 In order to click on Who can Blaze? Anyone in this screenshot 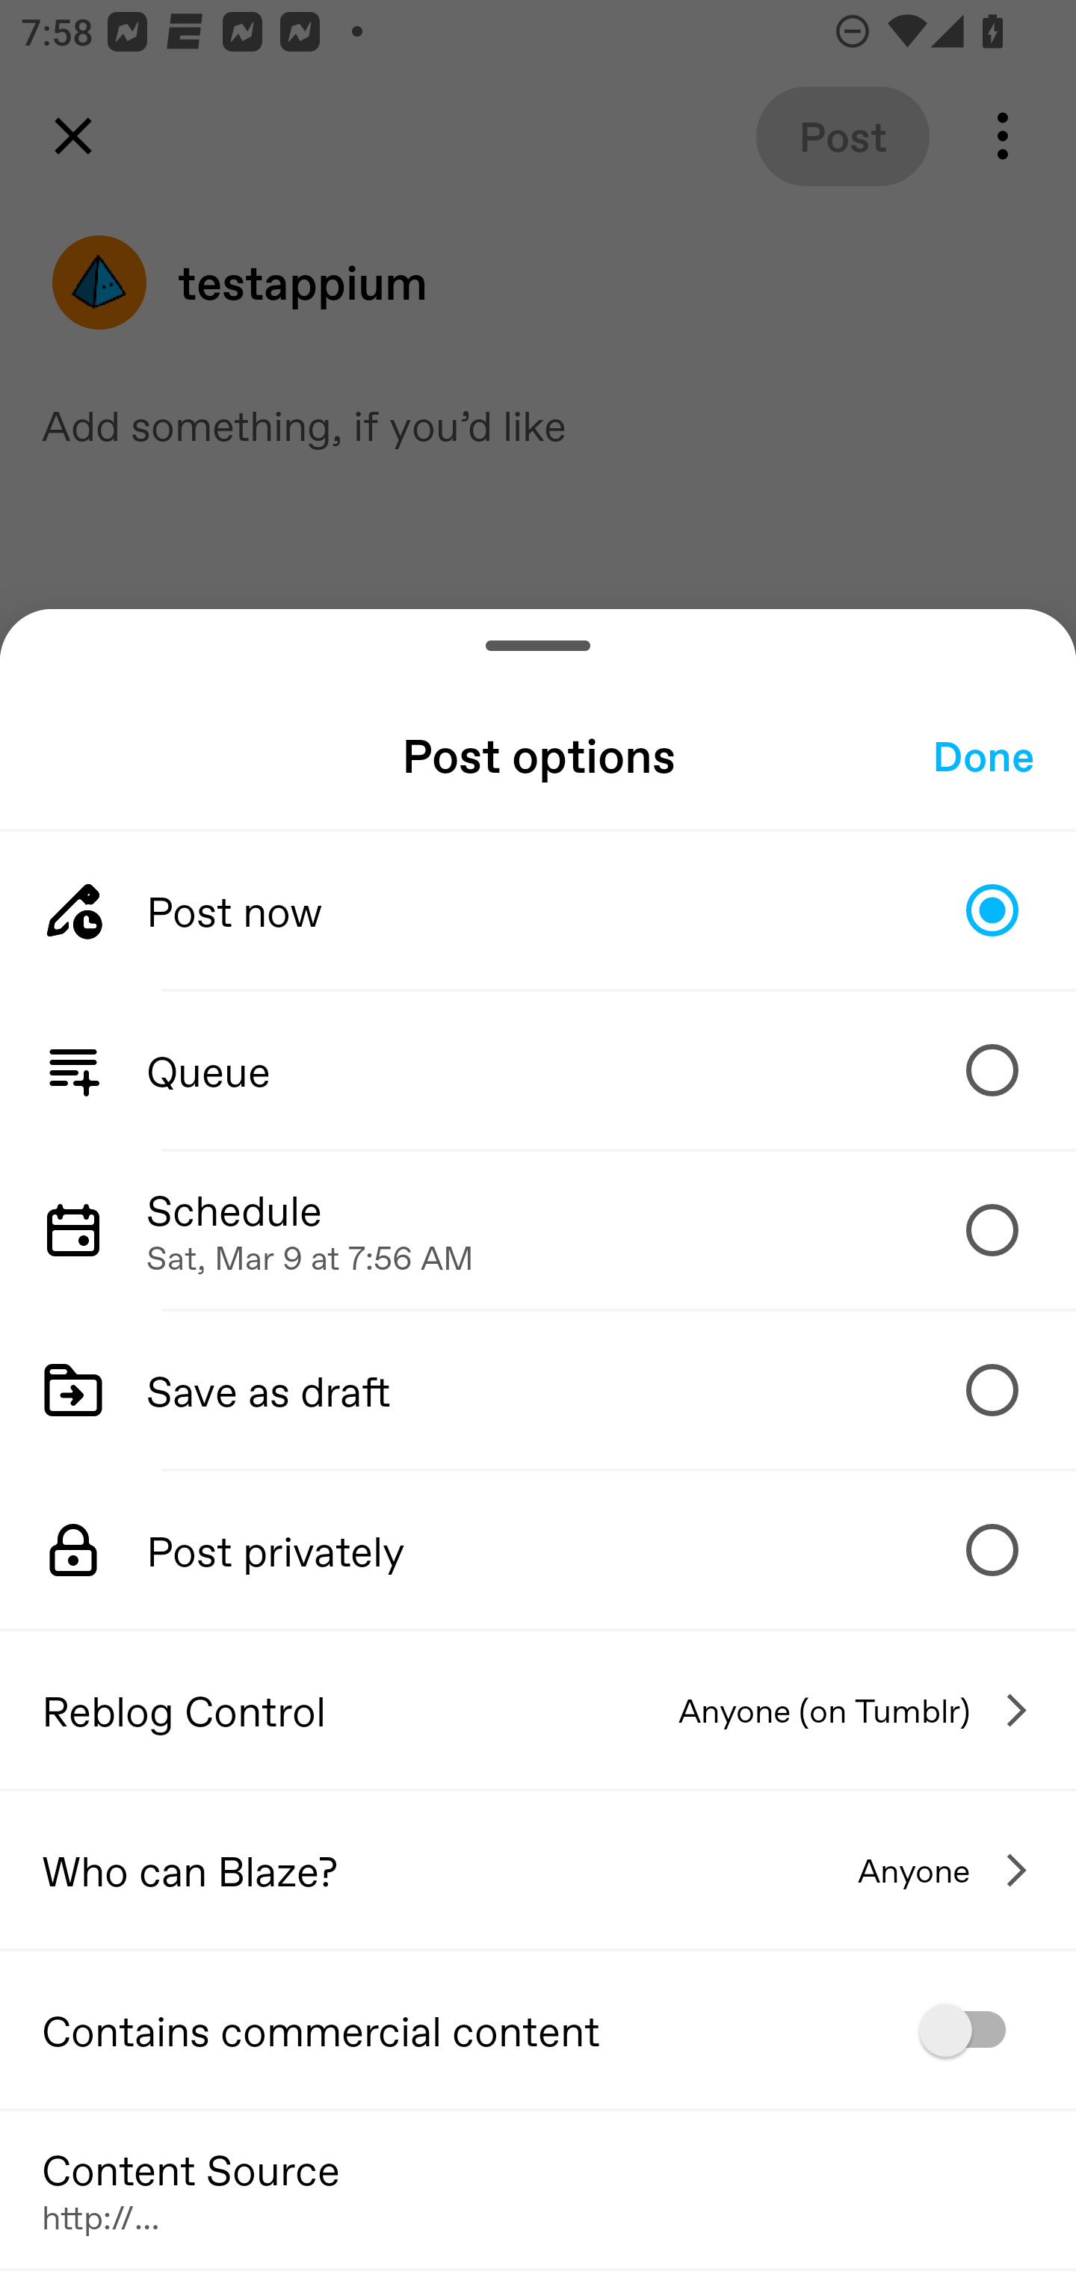, I will do `click(538, 1870)`.